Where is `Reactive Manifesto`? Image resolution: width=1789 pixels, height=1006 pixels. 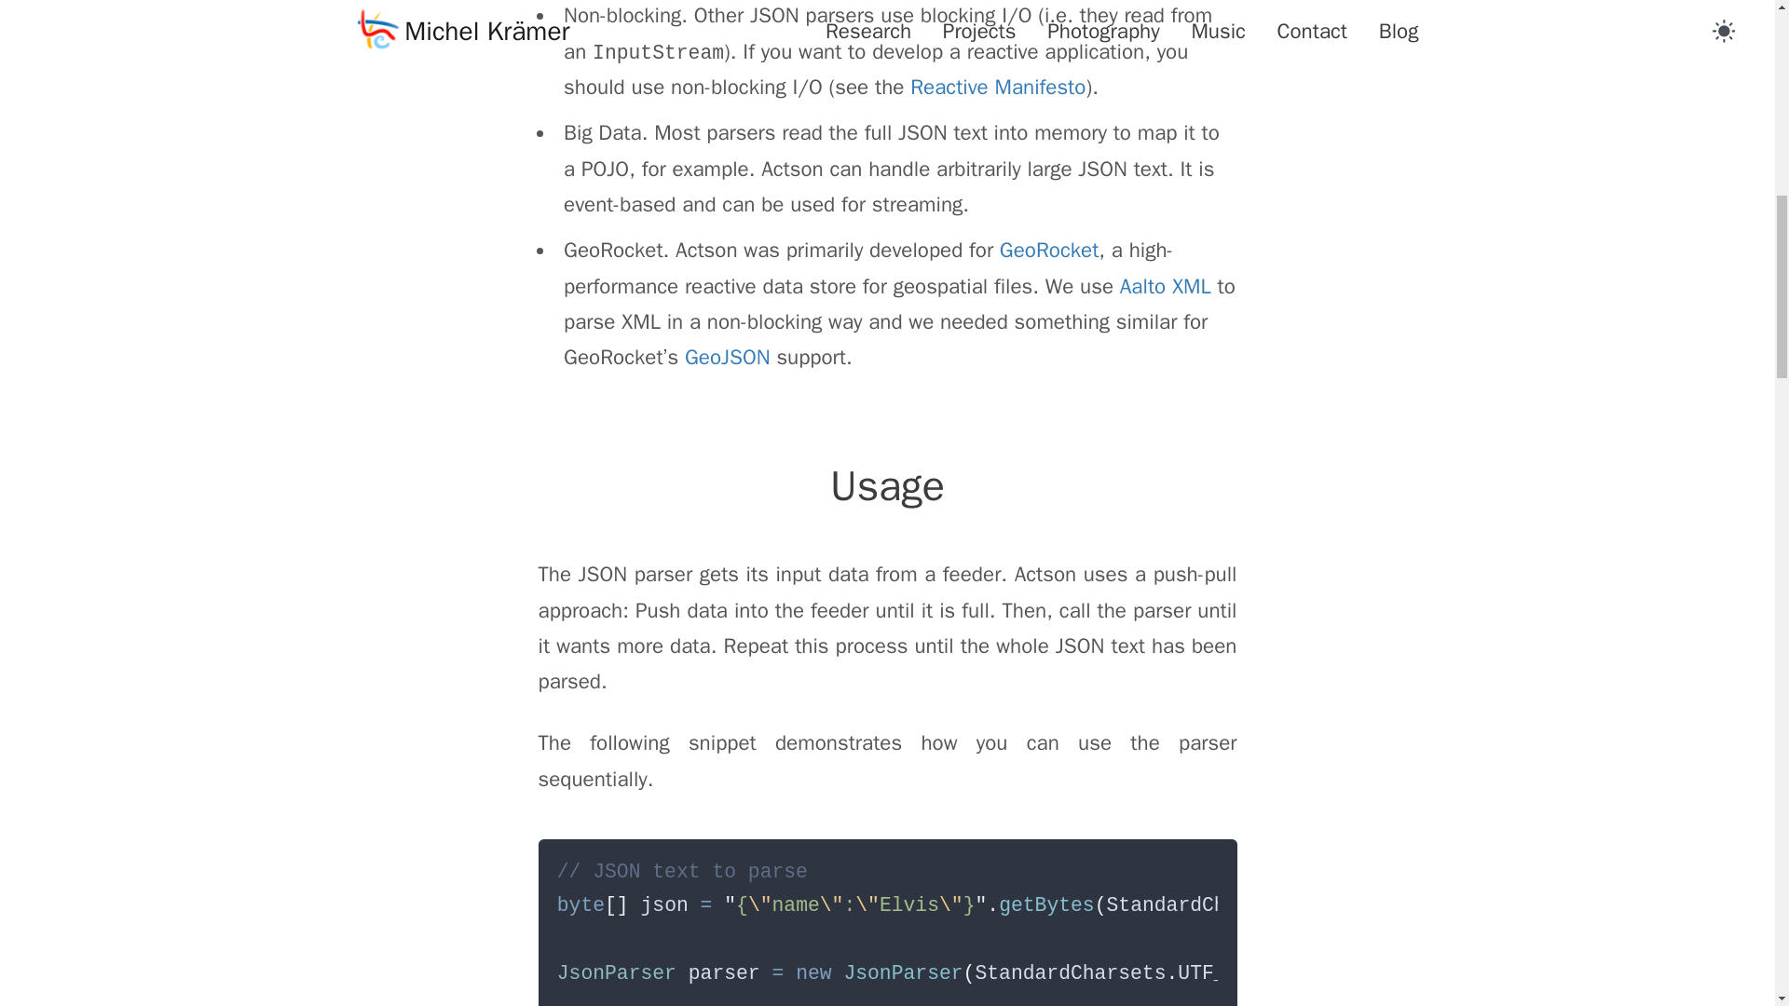
Reactive Manifesto is located at coordinates (998, 87).